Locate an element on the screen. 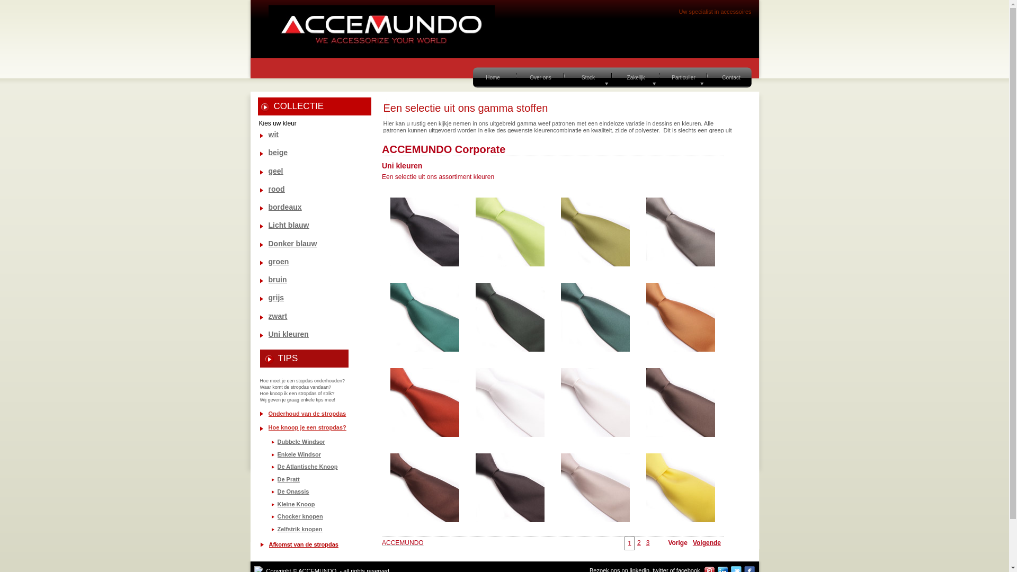 The height and width of the screenshot is (572, 1017). bordeaux is located at coordinates (285, 207).